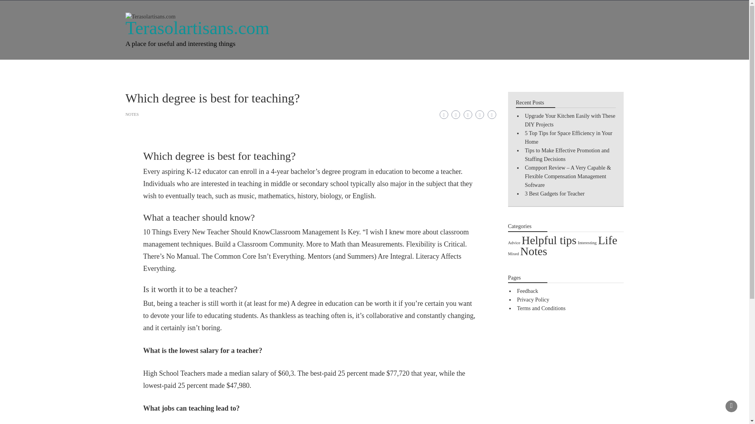 The width and height of the screenshot is (755, 424). I want to click on Terasolartisans.com, so click(197, 28).